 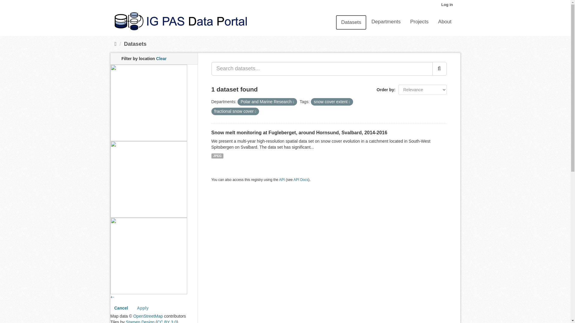 I want to click on Log in, so click(x=447, y=5).